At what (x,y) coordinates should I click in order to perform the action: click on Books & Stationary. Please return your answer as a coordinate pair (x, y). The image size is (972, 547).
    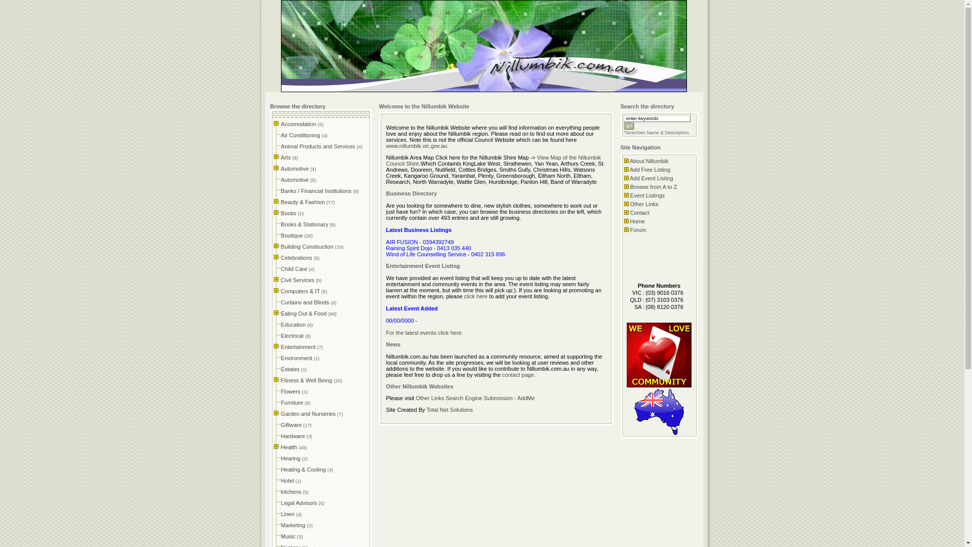
    Looking at the image, I should click on (306, 224).